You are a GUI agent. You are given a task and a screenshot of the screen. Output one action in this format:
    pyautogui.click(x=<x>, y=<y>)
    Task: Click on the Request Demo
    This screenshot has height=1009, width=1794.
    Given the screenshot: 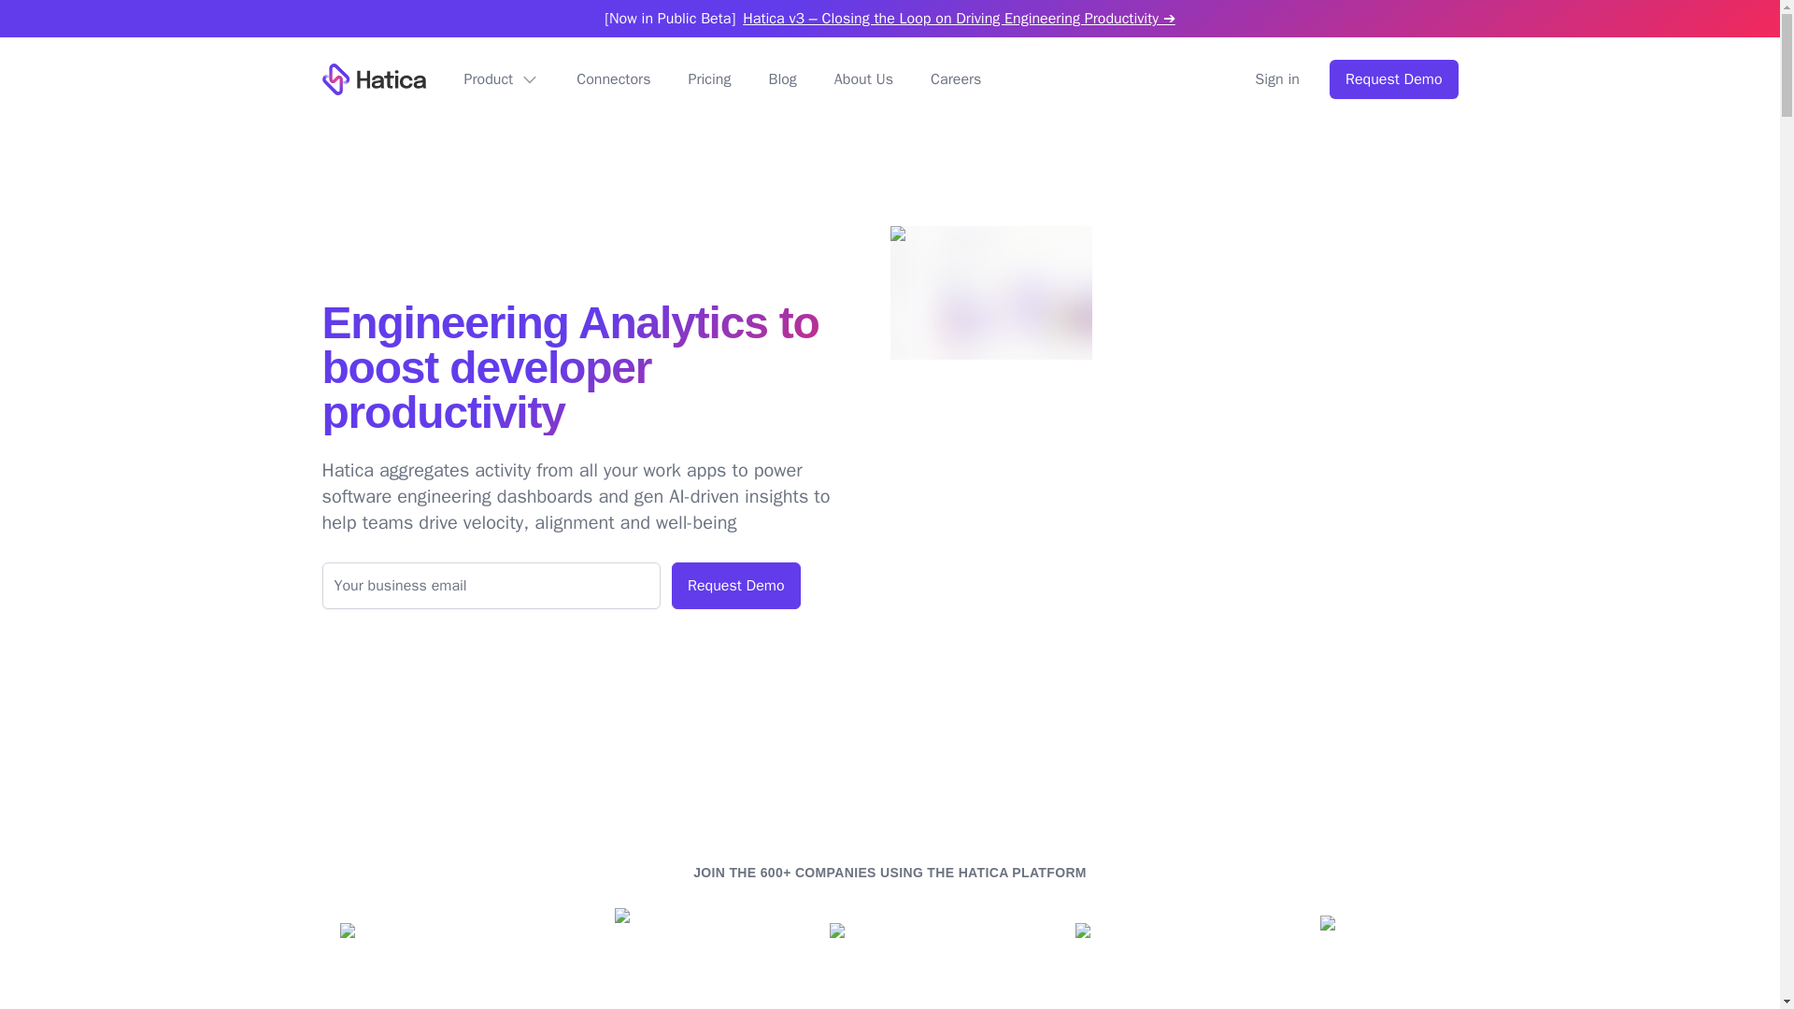 What is the action you would take?
    pyautogui.click(x=735, y=585)
    